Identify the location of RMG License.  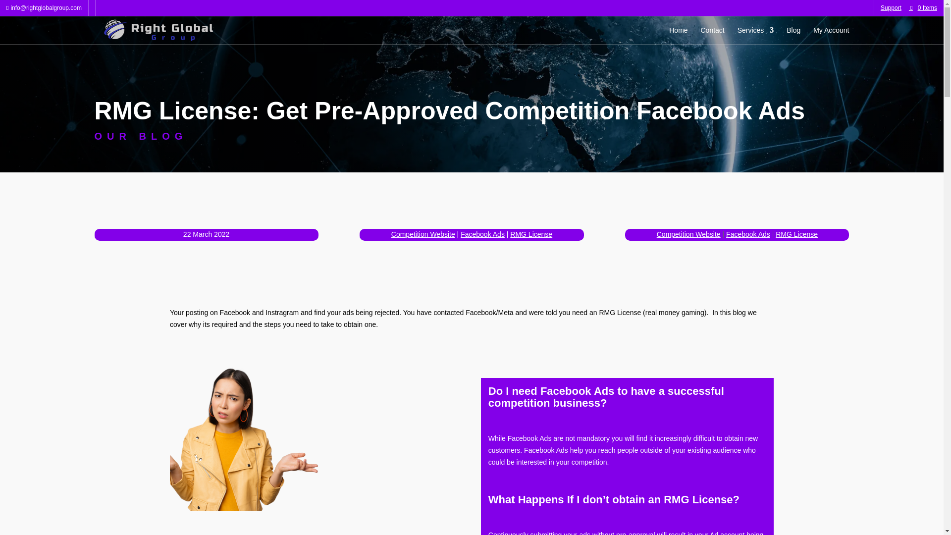
(531, 234).